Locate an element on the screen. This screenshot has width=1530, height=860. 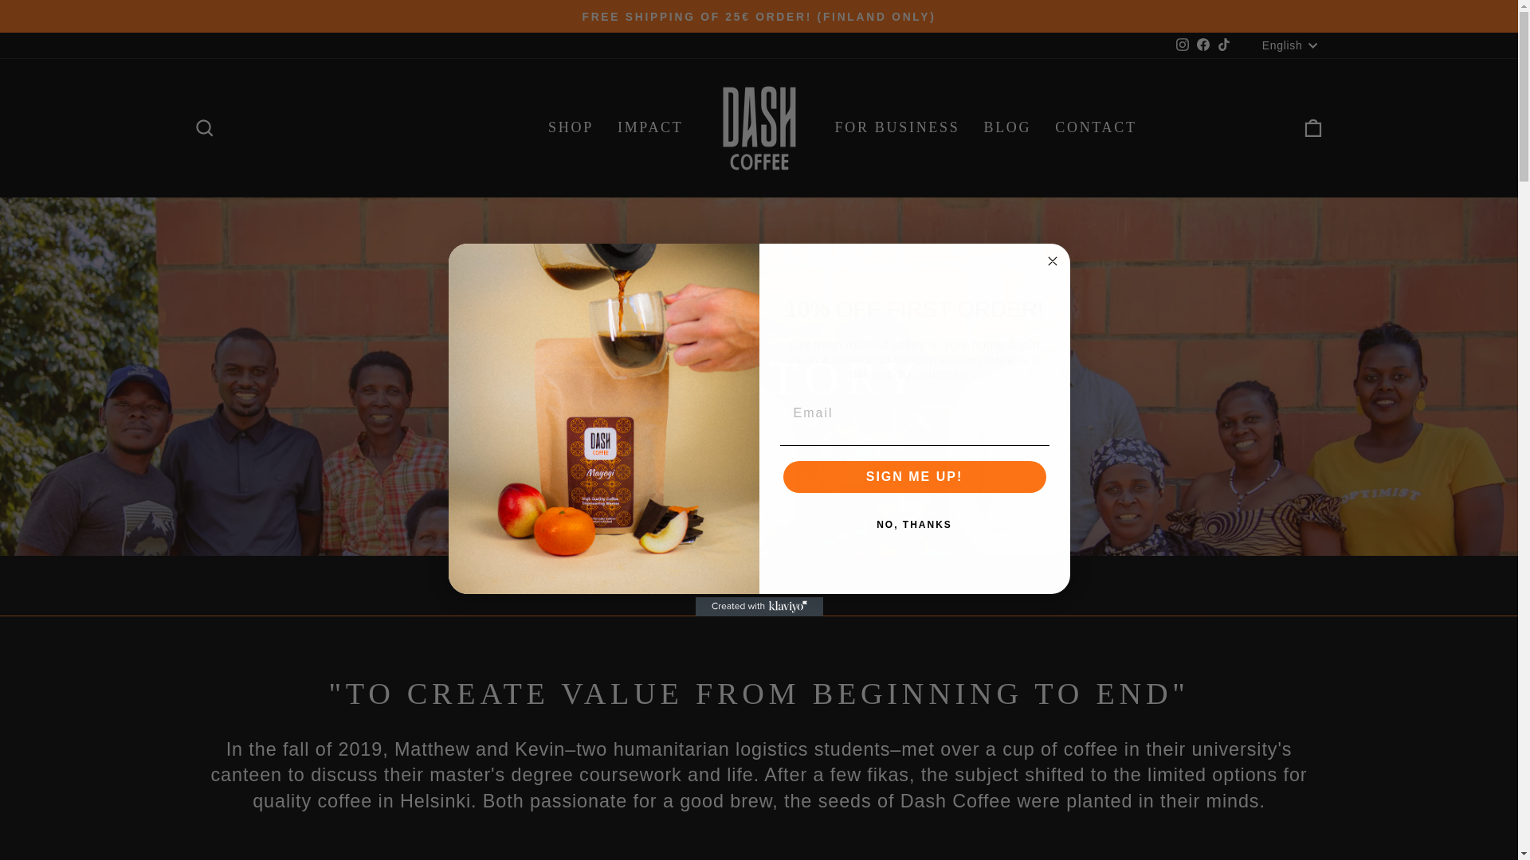
Dash Coffee on Instagram is located at coordinates (1183, 45).